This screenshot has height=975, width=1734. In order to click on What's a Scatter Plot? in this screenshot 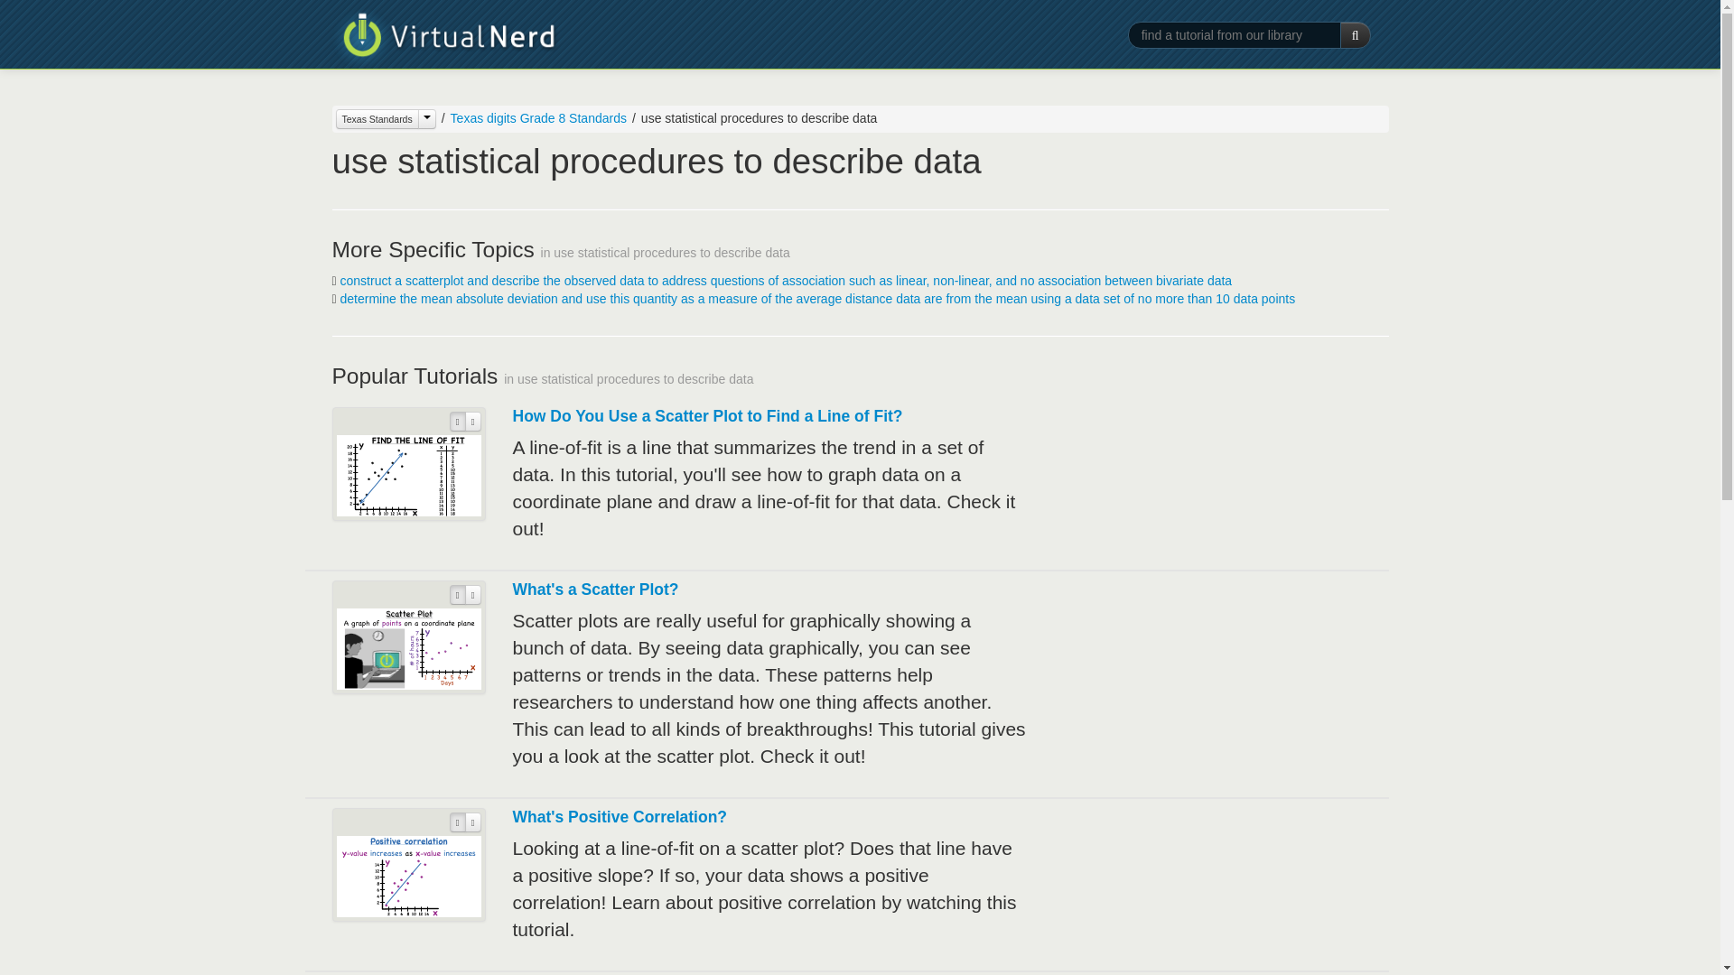, I will do `click(596, 589)`.